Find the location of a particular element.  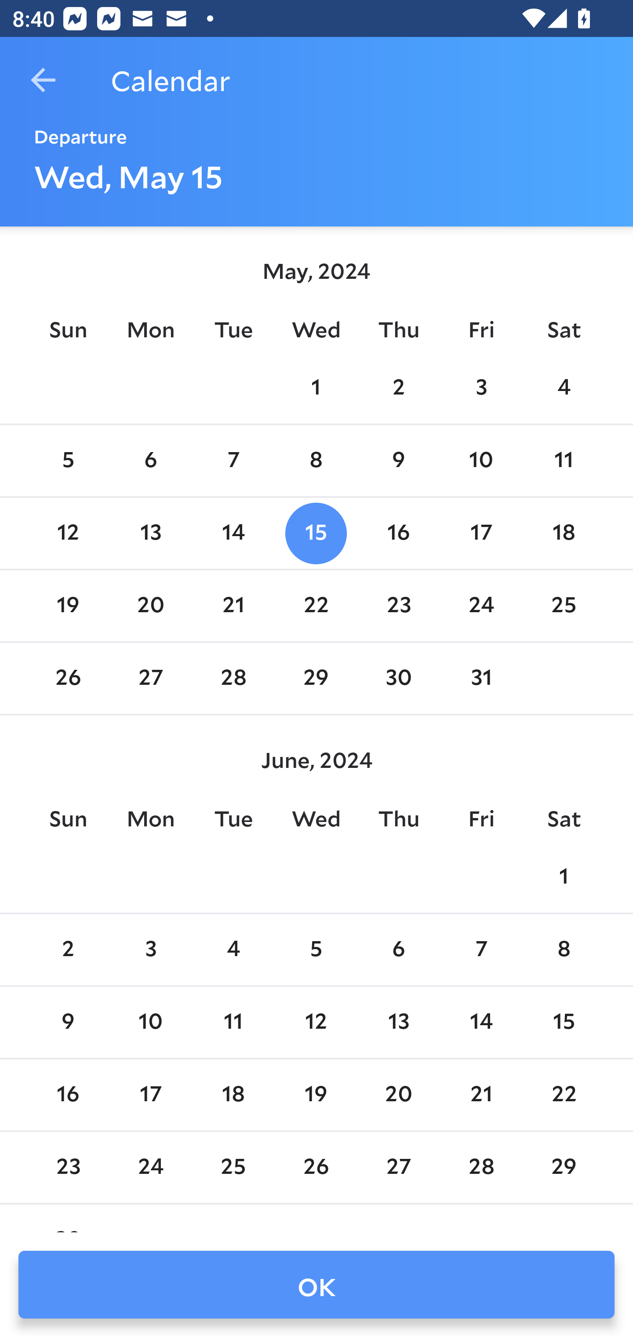

3 is located at coordinates (151, 950).